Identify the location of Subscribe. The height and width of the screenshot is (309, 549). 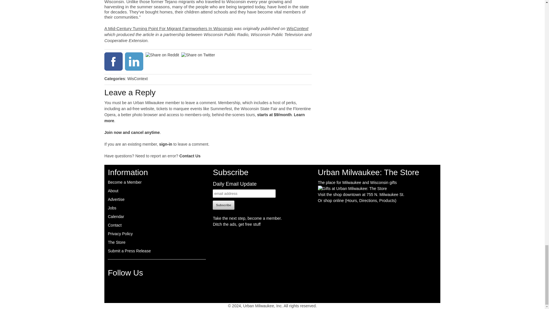
(224, 205).